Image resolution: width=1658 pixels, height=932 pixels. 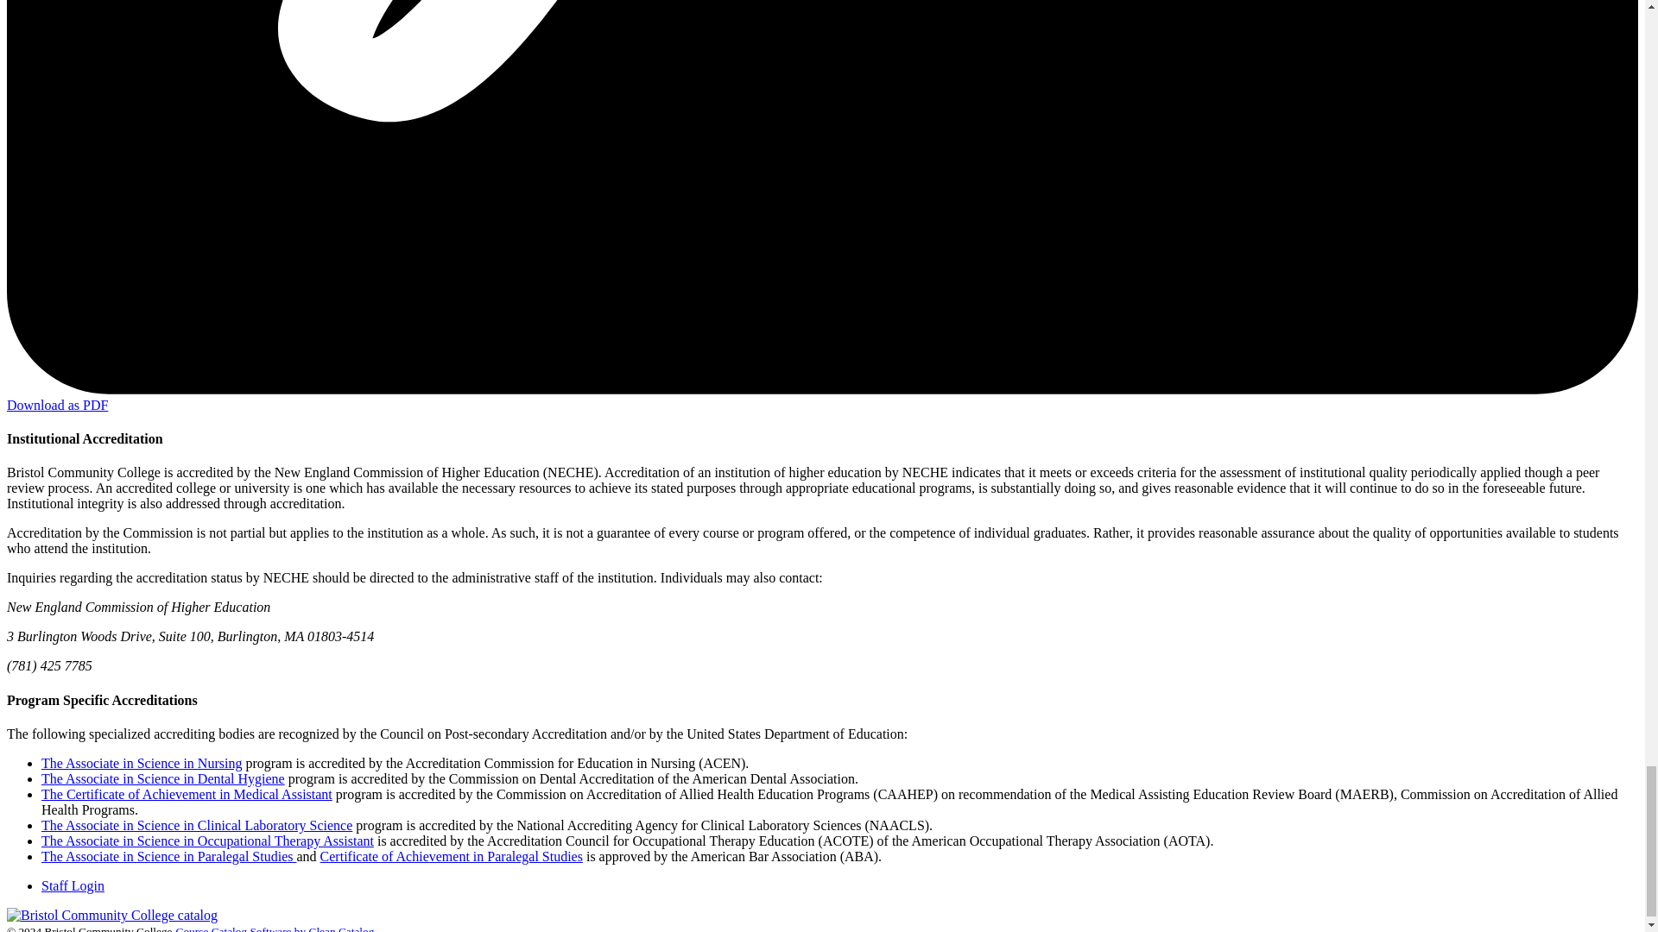 What do you see at coordinates (197, 825) in the screenshot?
I see `The Associate in Science in Clinical Laboratory Science` at bounding box center [197, 825].